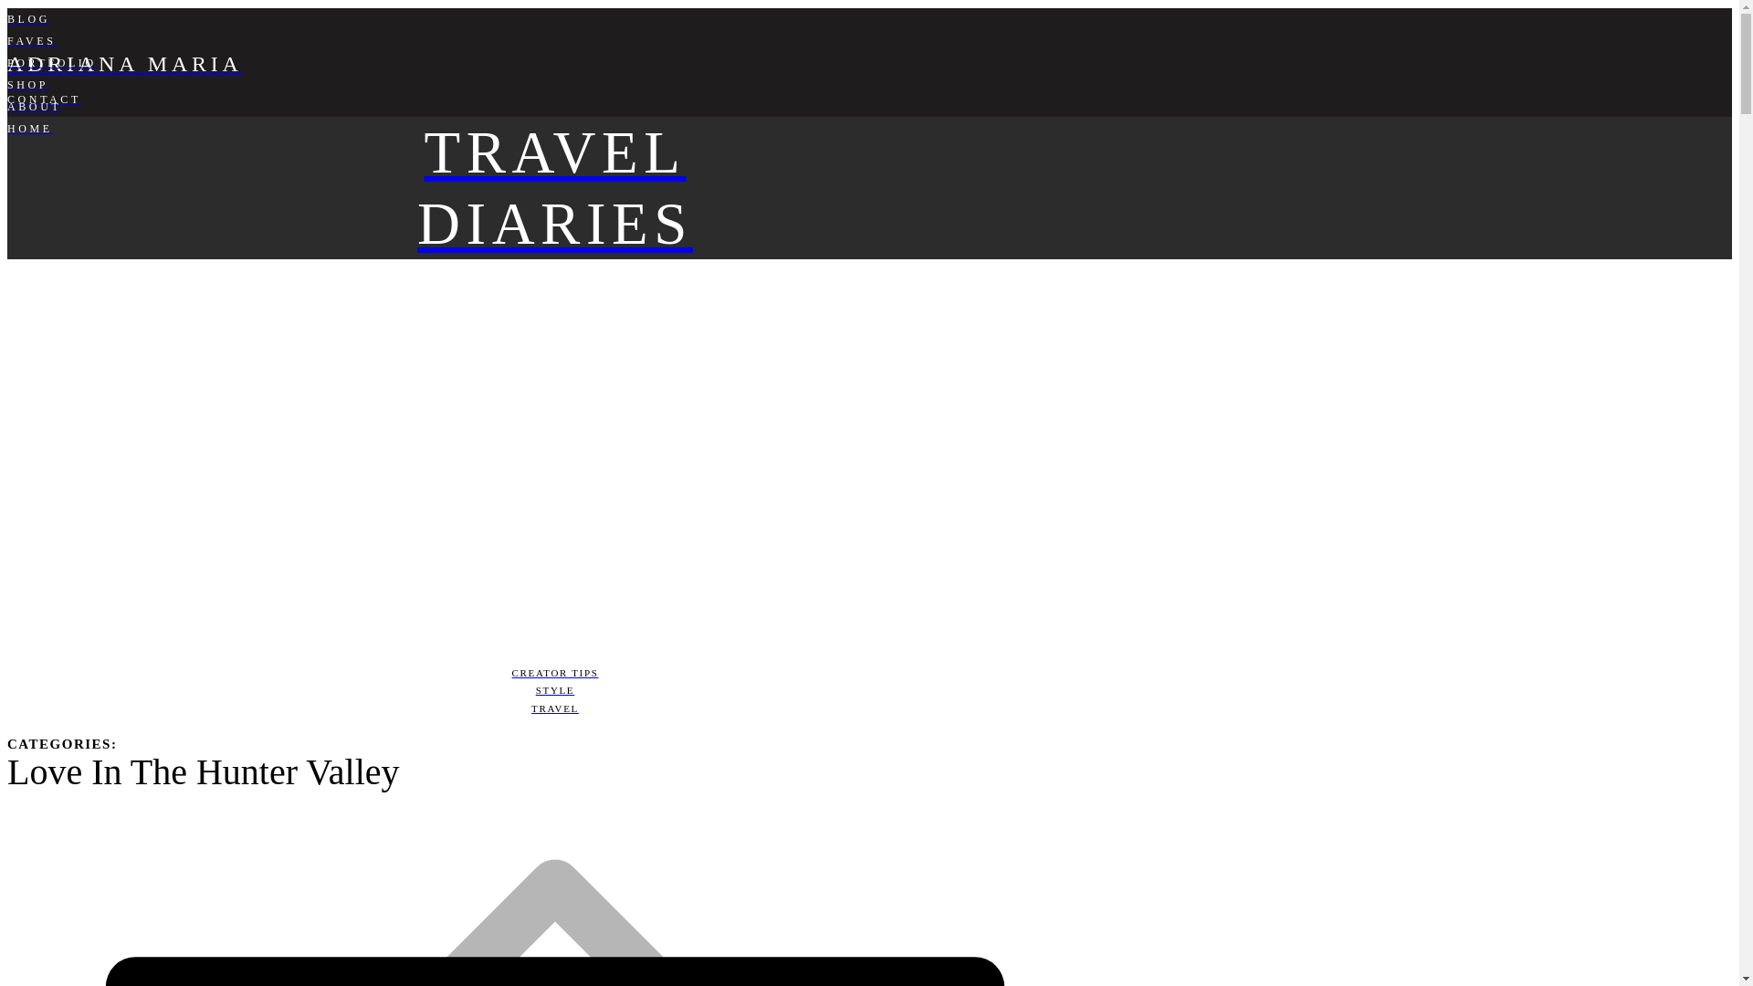 The height and width of the screenshot is (986, 1753). Describe the element at coordinates (554, 106) in the screenshot. I see `TRAVEL` at that location.